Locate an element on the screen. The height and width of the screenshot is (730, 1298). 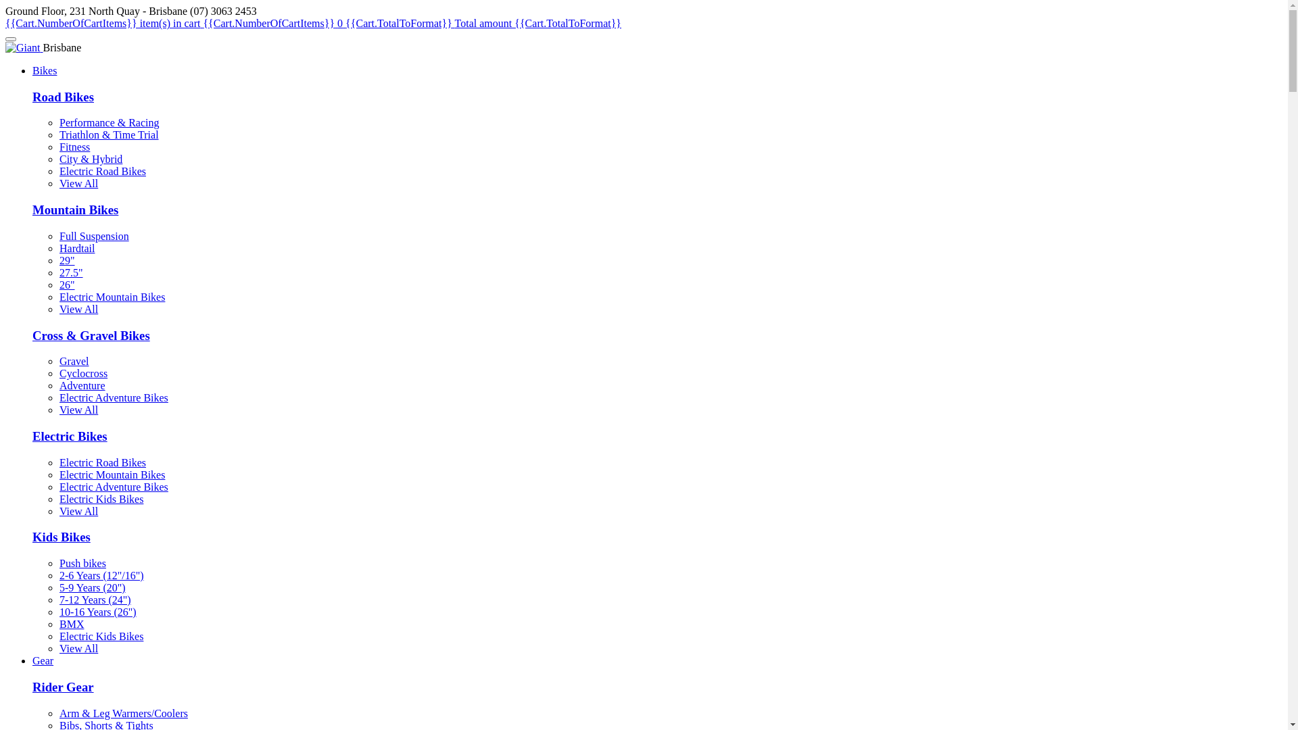
Triathlon & Time Trial is located at coordinates (110, 135).